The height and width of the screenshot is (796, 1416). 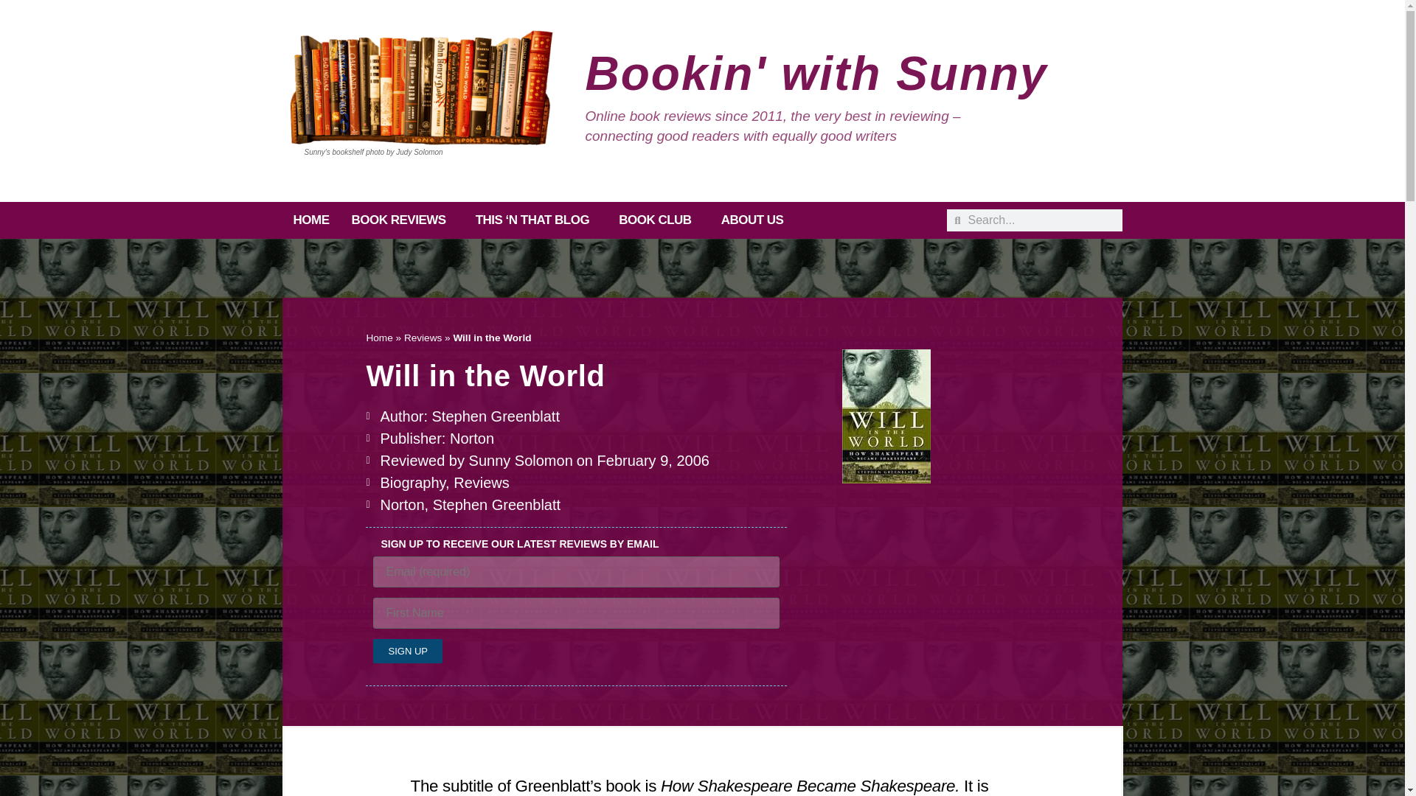 I want to click on Bookin' with Sunny, so click(x=816, y=74).